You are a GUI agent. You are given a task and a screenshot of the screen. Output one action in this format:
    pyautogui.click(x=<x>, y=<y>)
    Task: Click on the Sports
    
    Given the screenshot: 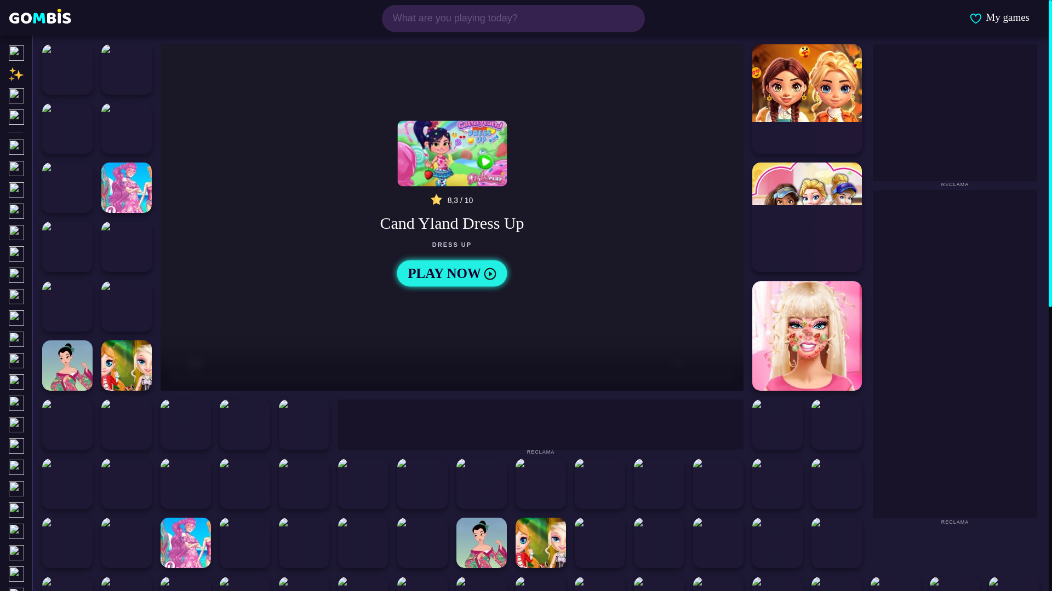 What is the action you would take?
    pyautogui.click(x=61, y=275)
    